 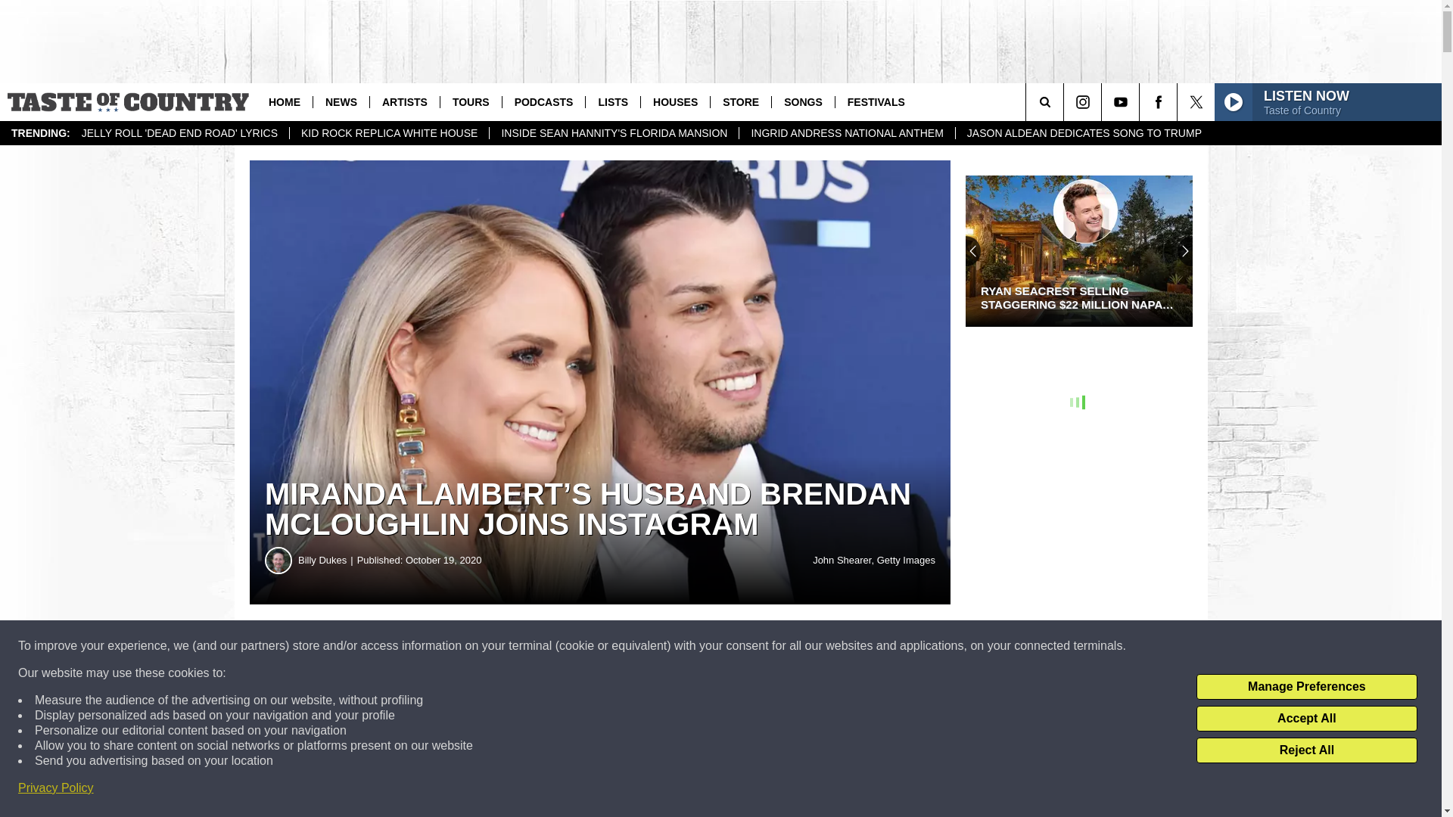 I want to click on INSIDE SEAN HANNITY'S FLORIDA MANSION, so click(x=613, y=133).